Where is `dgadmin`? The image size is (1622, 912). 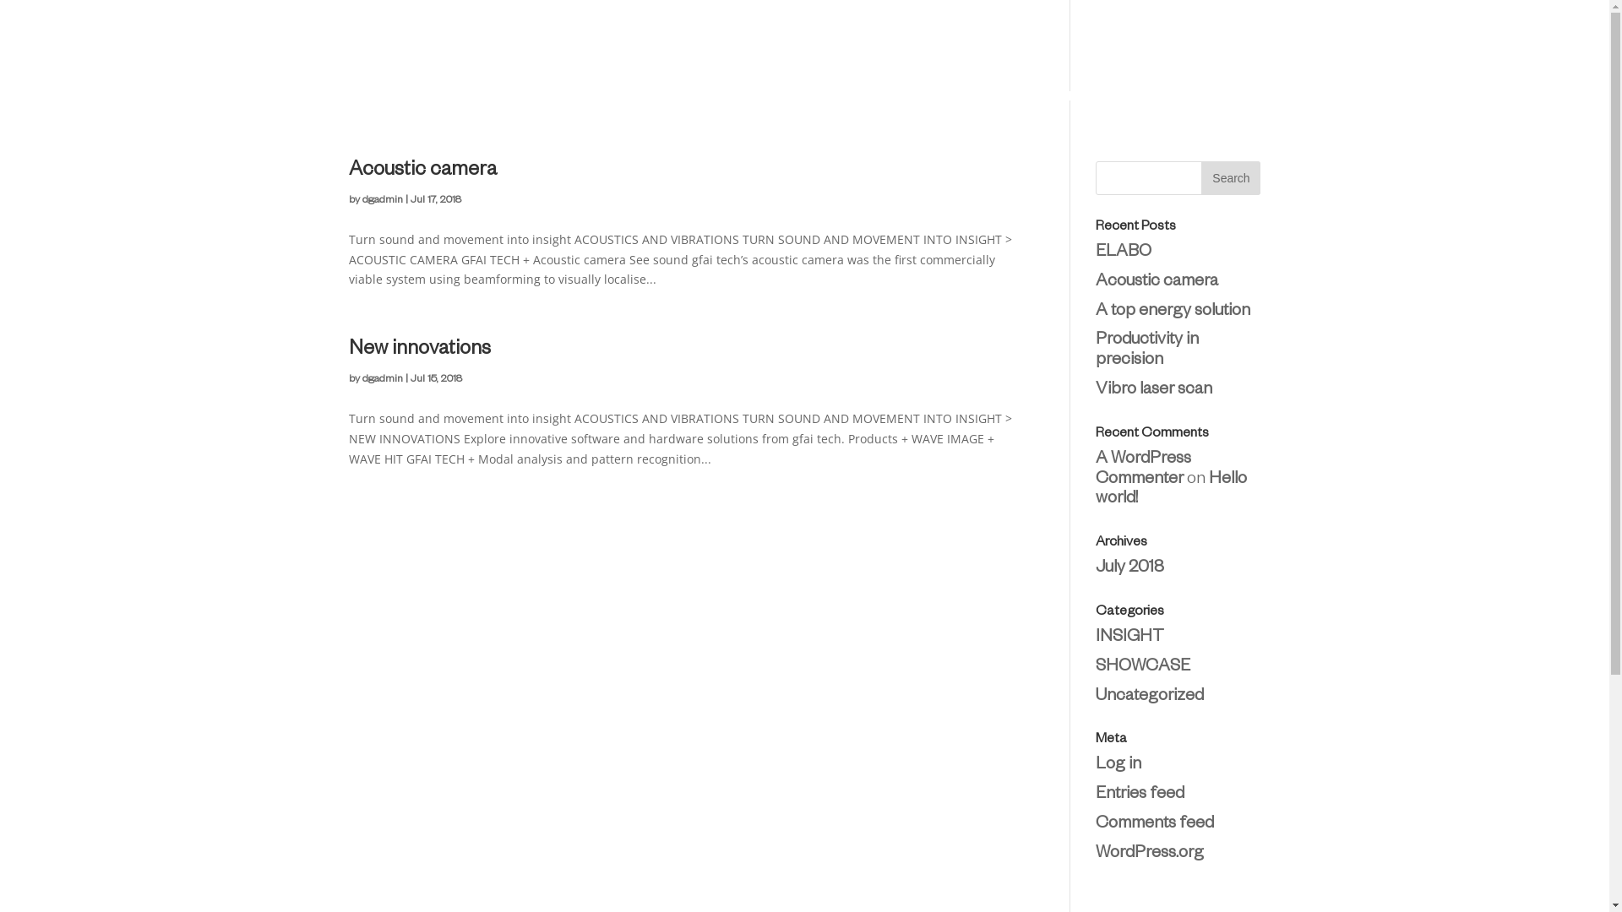 dgadmin is located at coordinates (382, 380).